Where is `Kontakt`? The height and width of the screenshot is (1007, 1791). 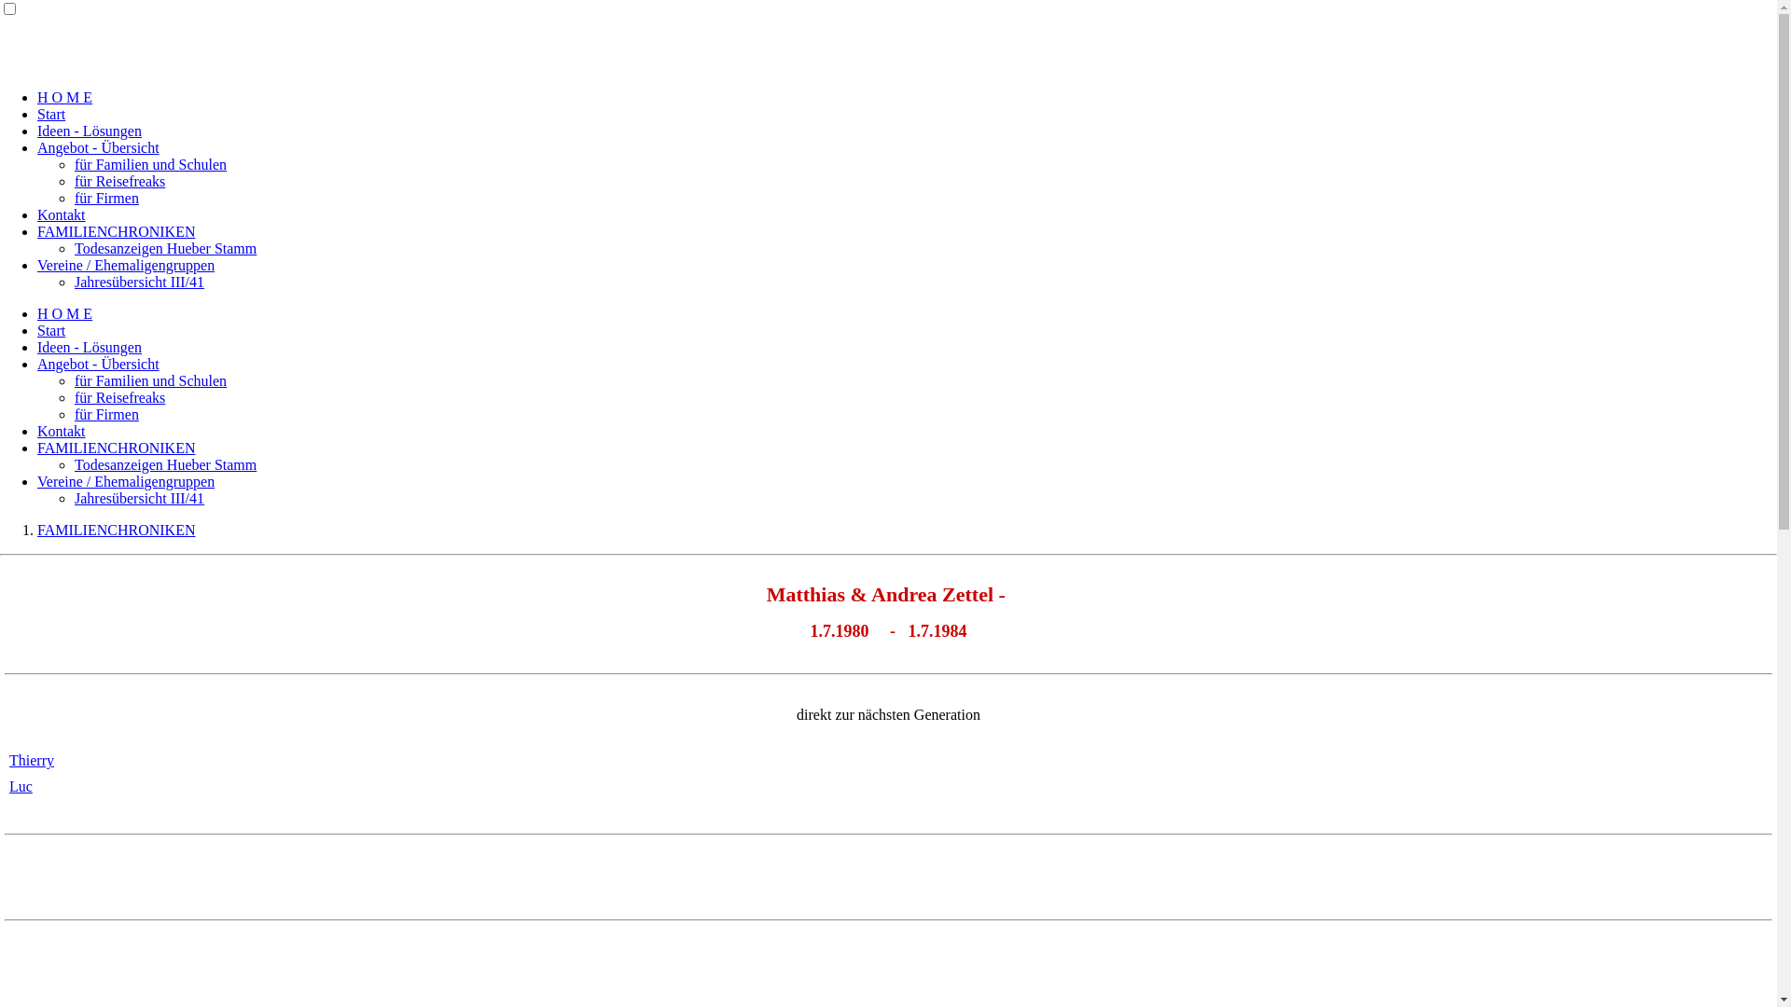
Kontakt is located at coordinates (62, 214).